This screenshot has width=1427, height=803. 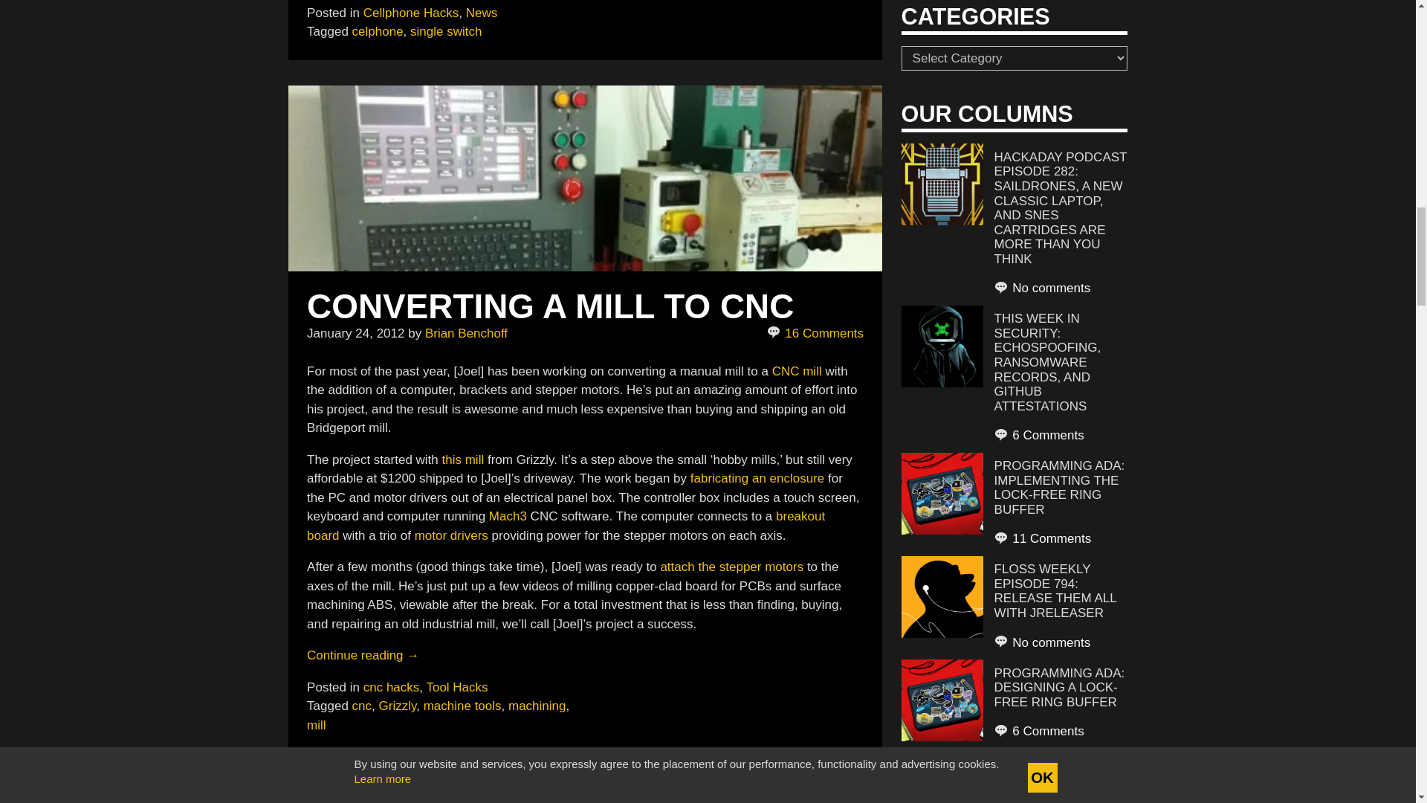 What do you see at coordinates (467, 333) in the screenshot?
I see `Brian Benchoff` at bounding box center [467, 333].